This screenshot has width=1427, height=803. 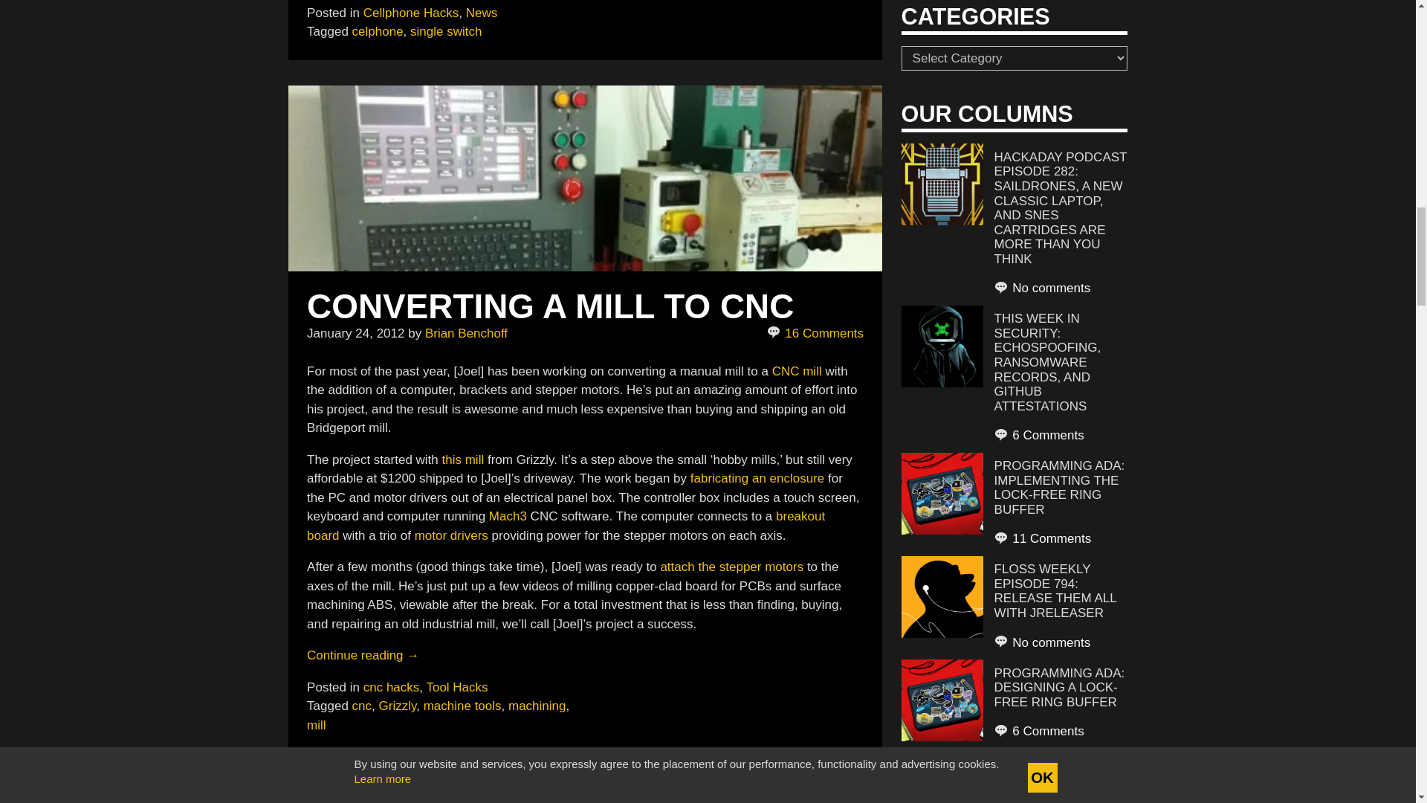 What do you see at coordinates (467, 333) in the screenshot?
I see `Brian Benchoff` at bounding box center [467, 333].